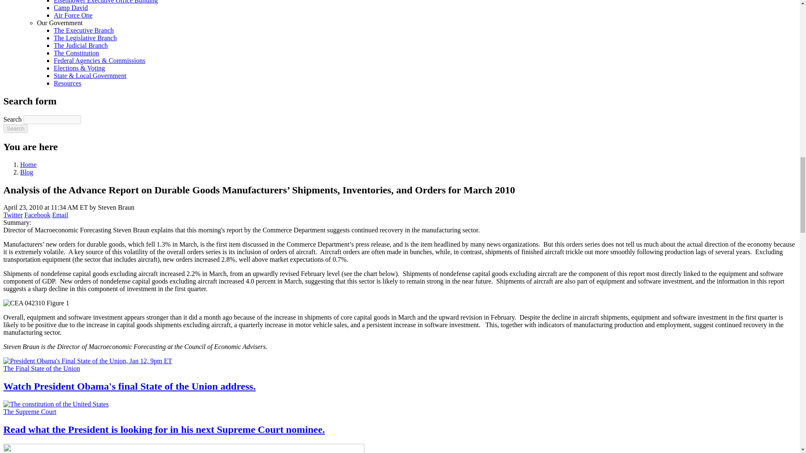 Image resolution: width=806 pixels, height=453 pixels. I want to click on Email, so click(60, 215).